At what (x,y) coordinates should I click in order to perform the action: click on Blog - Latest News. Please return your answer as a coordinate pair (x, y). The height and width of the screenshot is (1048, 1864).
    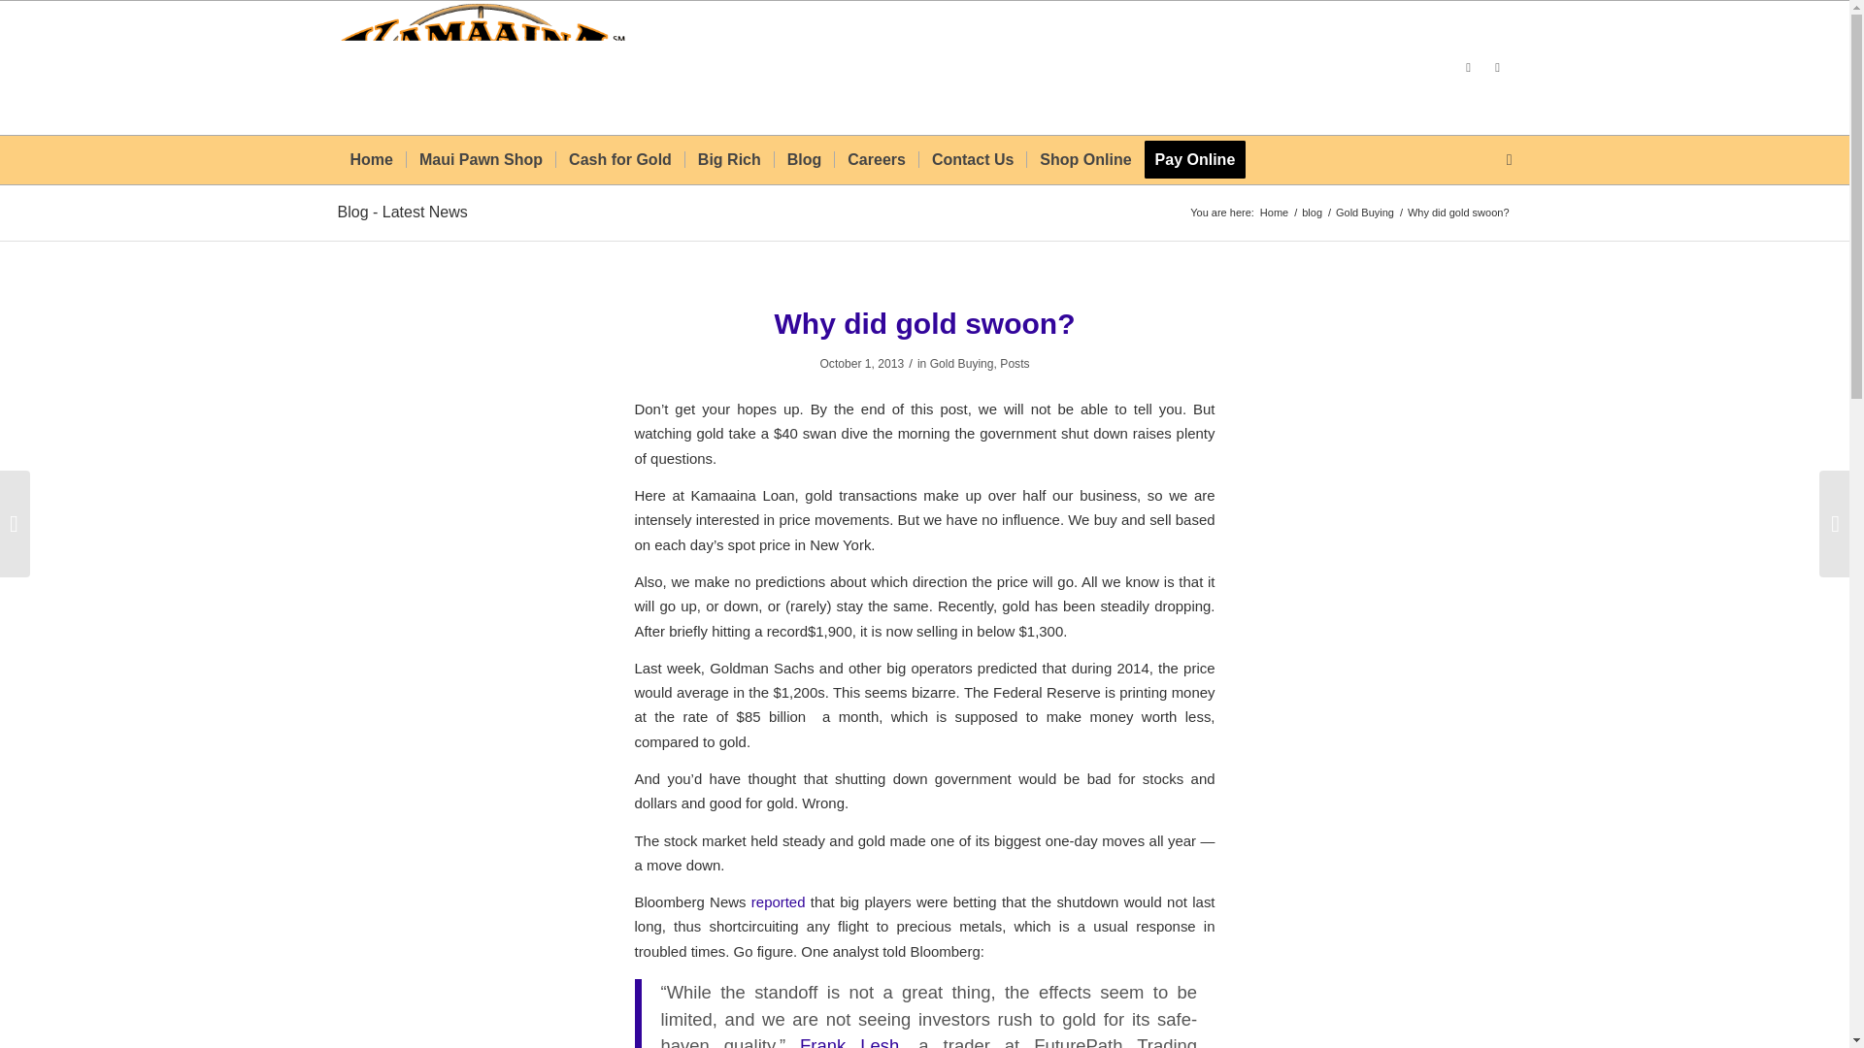
    Looking at the image, I should click on (402, 212).